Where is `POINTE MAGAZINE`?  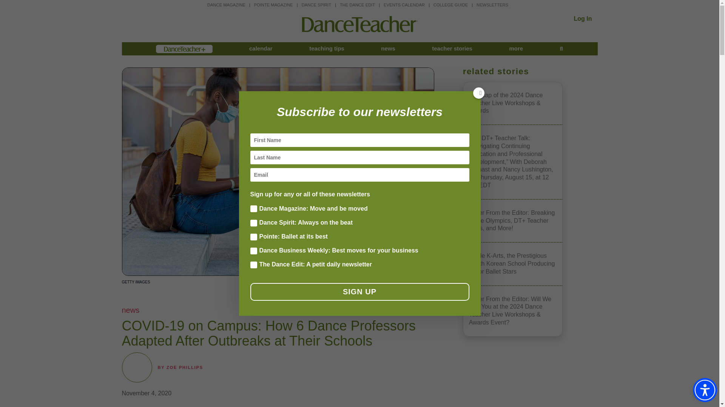
POINTE MAGAZINE is located at coordinates (273, 5).